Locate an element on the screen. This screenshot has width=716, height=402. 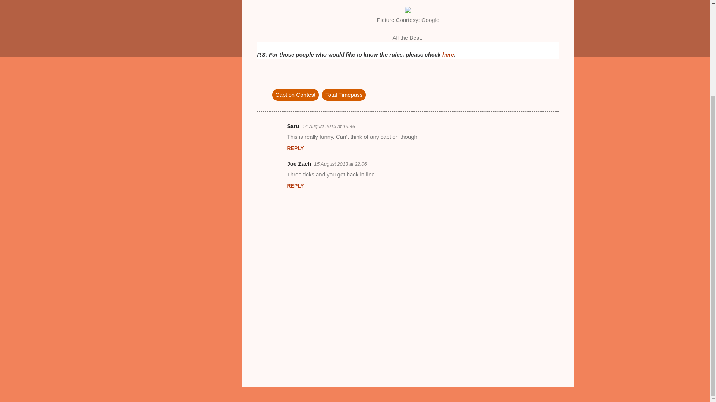
Total Timepass is located at coordinates (344, 95).